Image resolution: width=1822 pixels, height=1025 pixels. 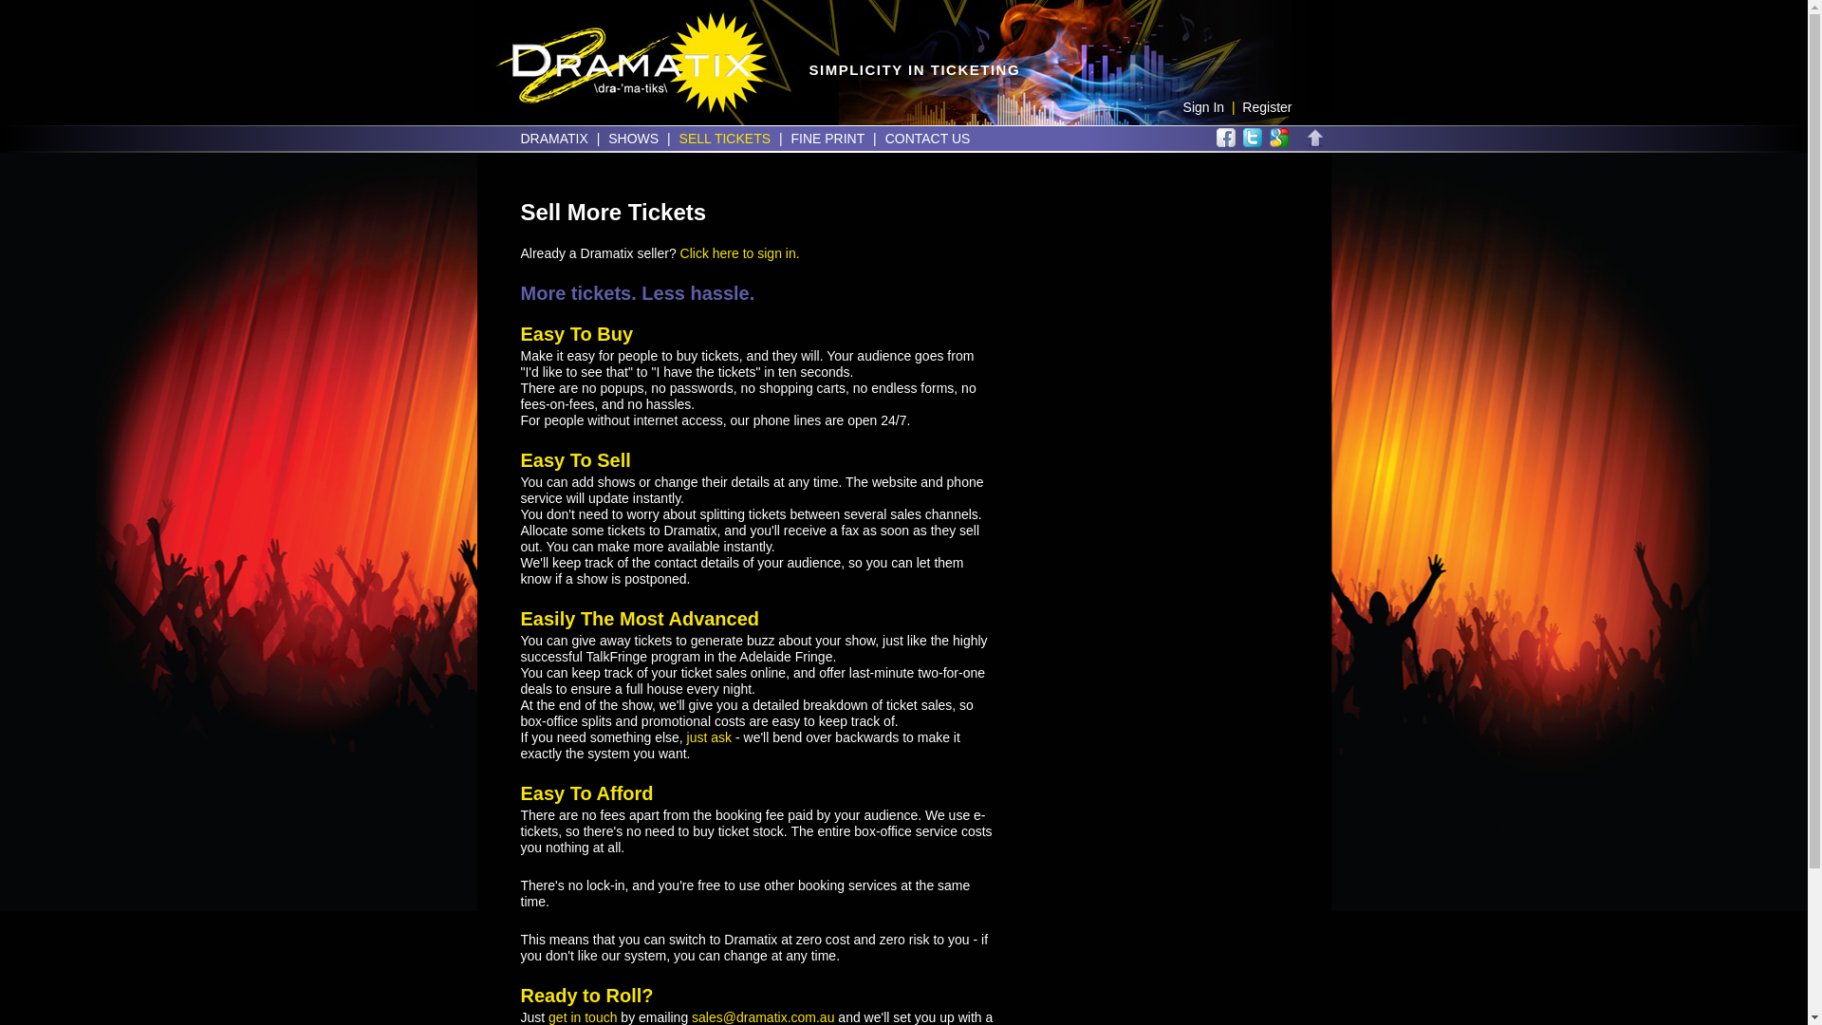 I want to click on SELL TICKETS, so click(x=725, y=139).